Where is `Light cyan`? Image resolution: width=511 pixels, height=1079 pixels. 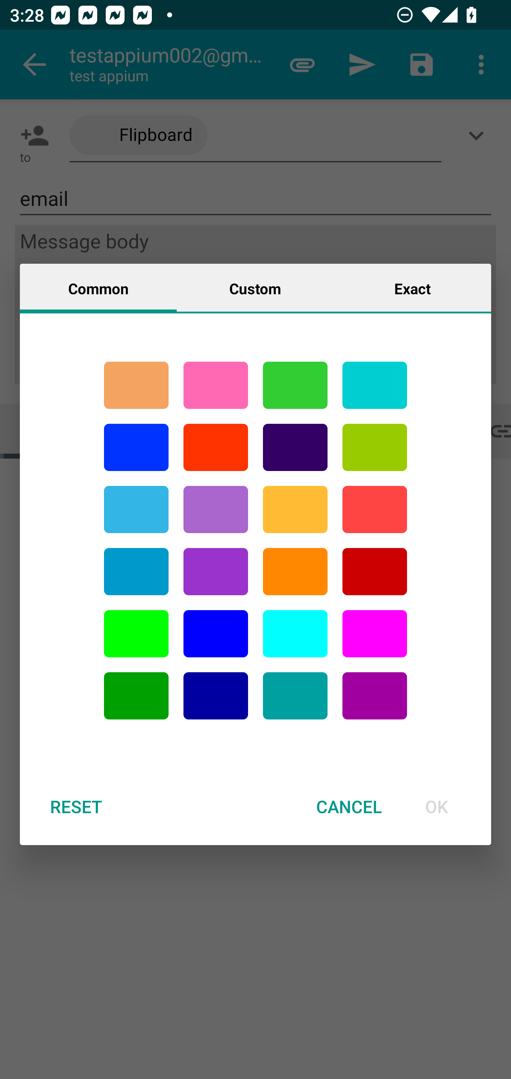 Light cyan is located at coordinates (295, 634).